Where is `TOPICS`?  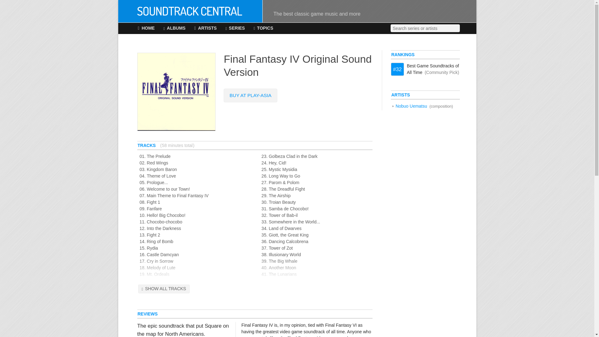 TOPICS is located at coordinates (263, 28).